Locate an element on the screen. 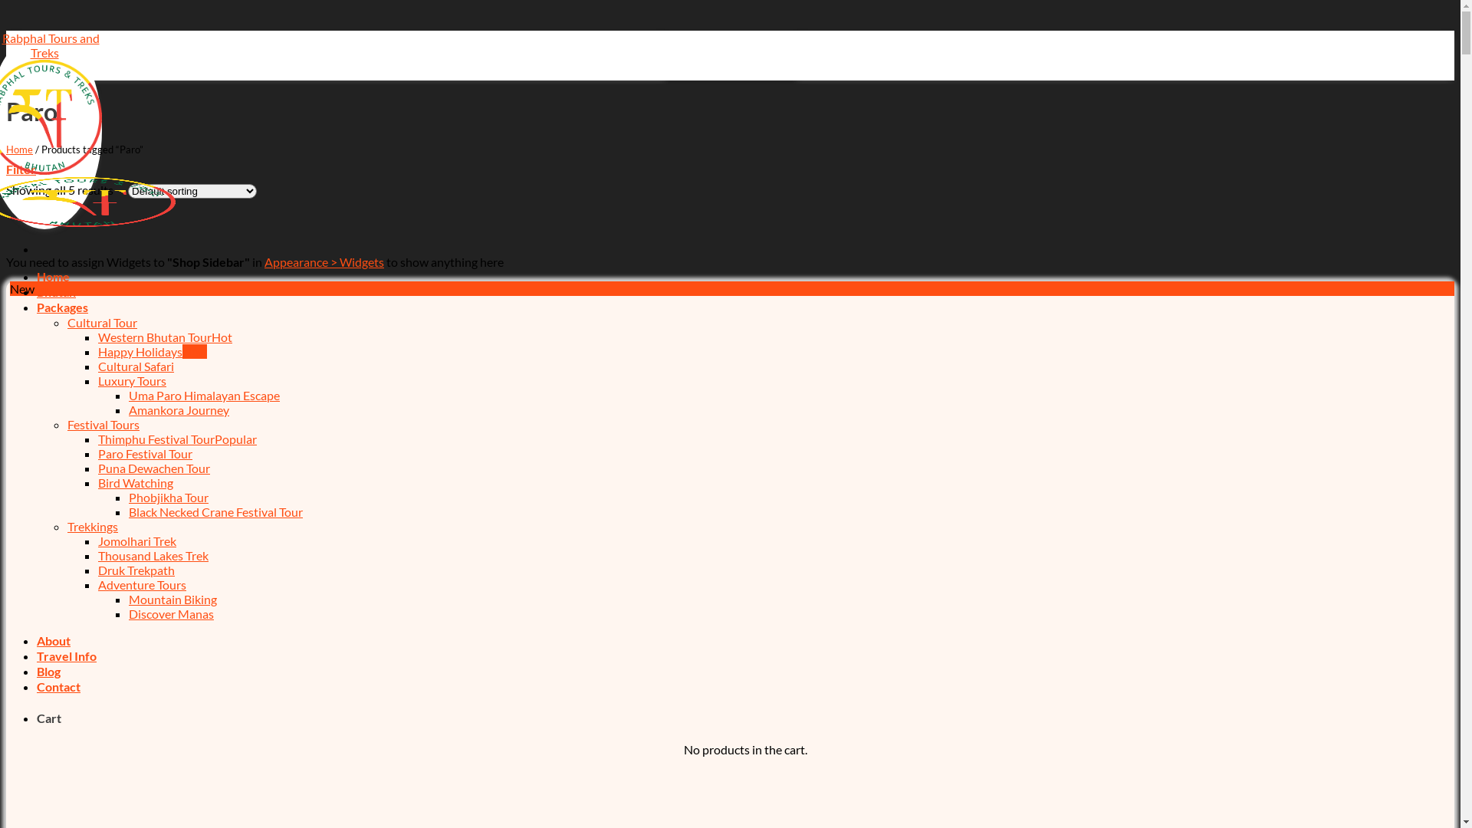 The height and width of the screenshot is (828, 1472). Contact is located at coordinates (58, 686).